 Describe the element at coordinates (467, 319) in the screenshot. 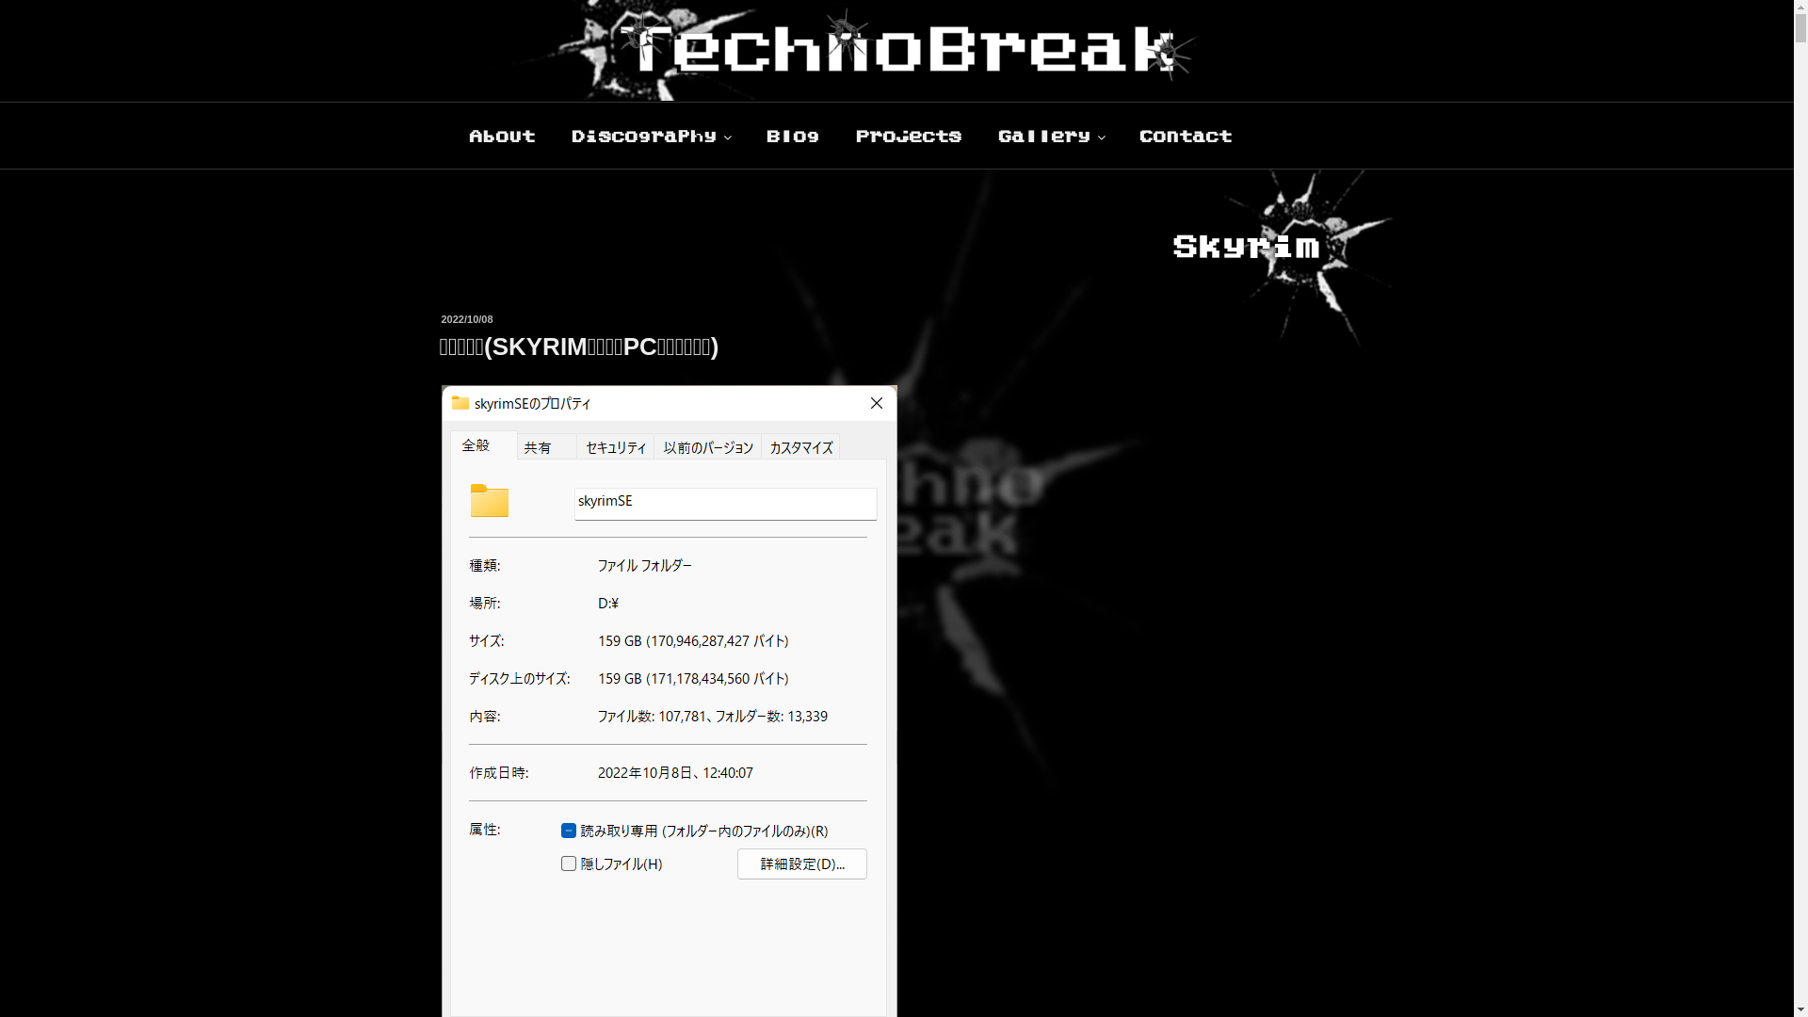

I see `2022/10/08` at that location.